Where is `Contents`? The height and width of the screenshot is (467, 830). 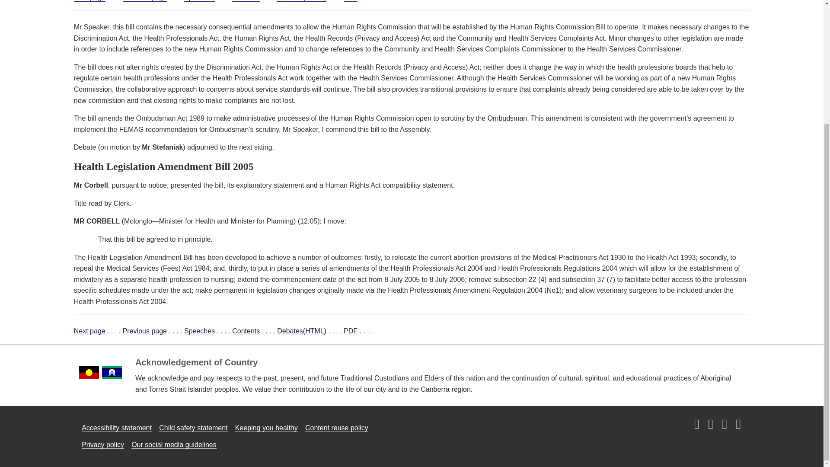
Contents is located at coordinates (246, 1).